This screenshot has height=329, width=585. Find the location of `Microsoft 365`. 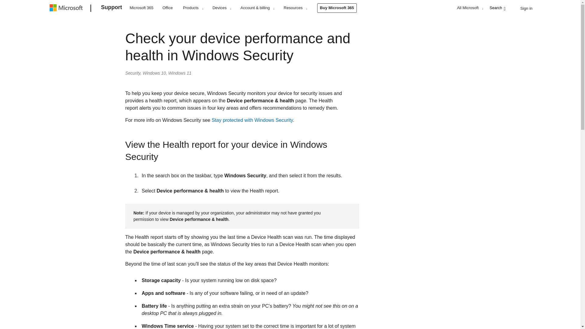

Microsoft 365 is located at coordinates (141, 7).